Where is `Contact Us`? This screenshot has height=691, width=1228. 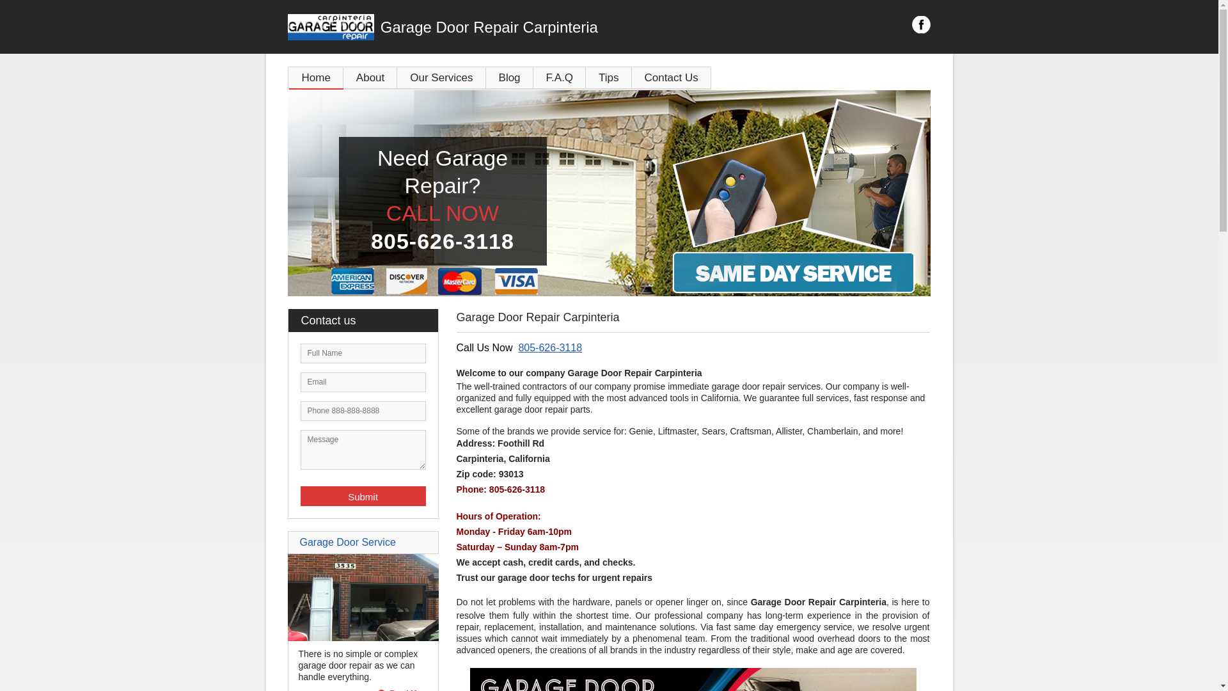
Contact Us is located at coordinates (672, 77).